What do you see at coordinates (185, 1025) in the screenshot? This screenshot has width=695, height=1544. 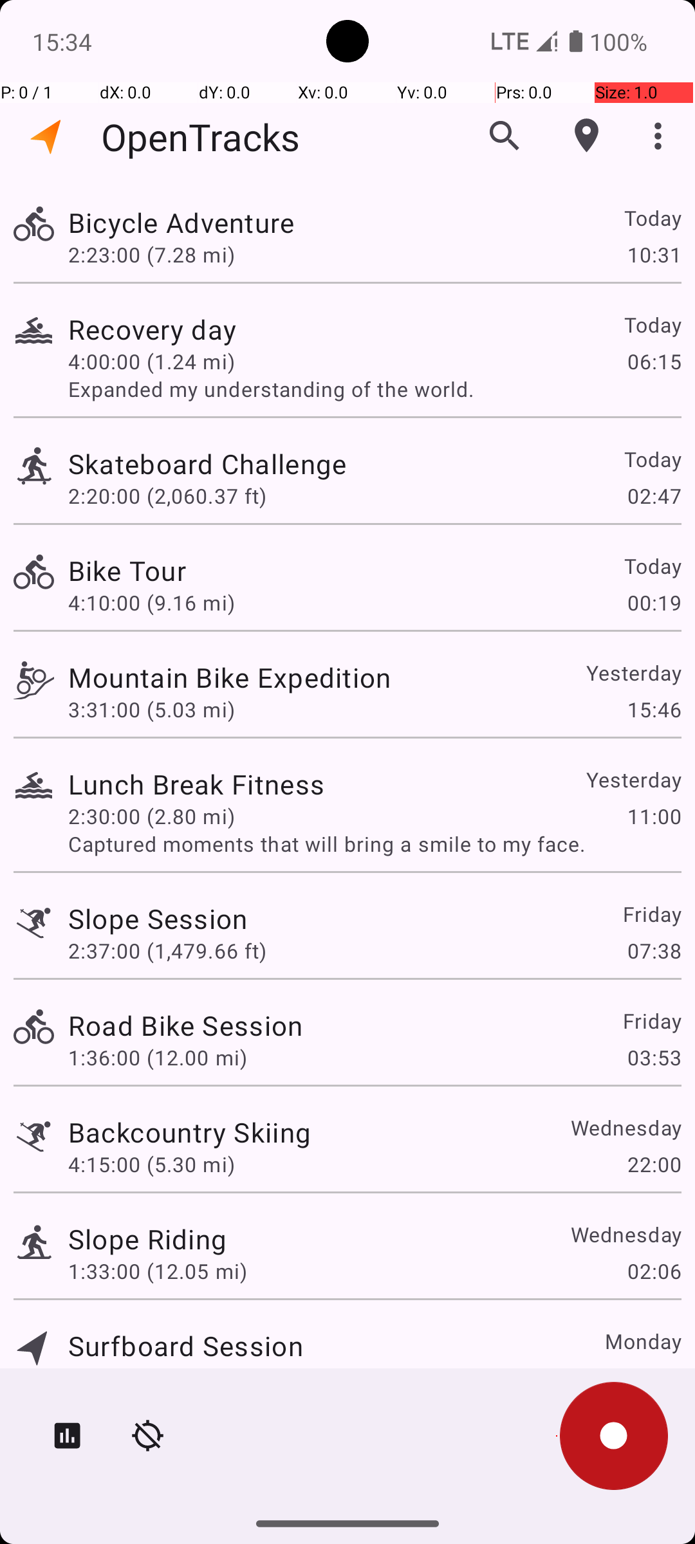 I see `Road Bike Session` at bounding box center [185, 1025].